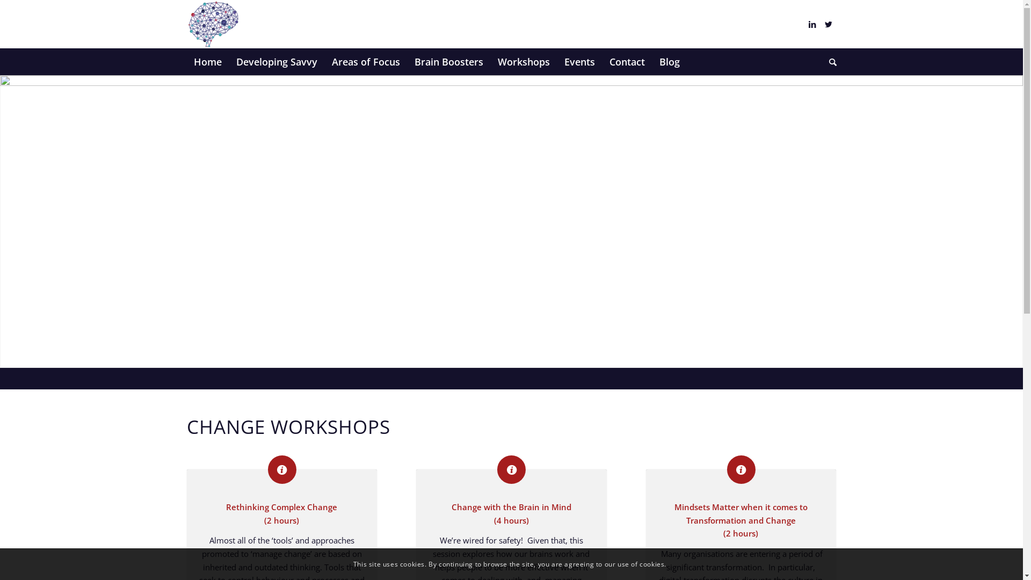  I want to click on Contact, so click(626, 62).